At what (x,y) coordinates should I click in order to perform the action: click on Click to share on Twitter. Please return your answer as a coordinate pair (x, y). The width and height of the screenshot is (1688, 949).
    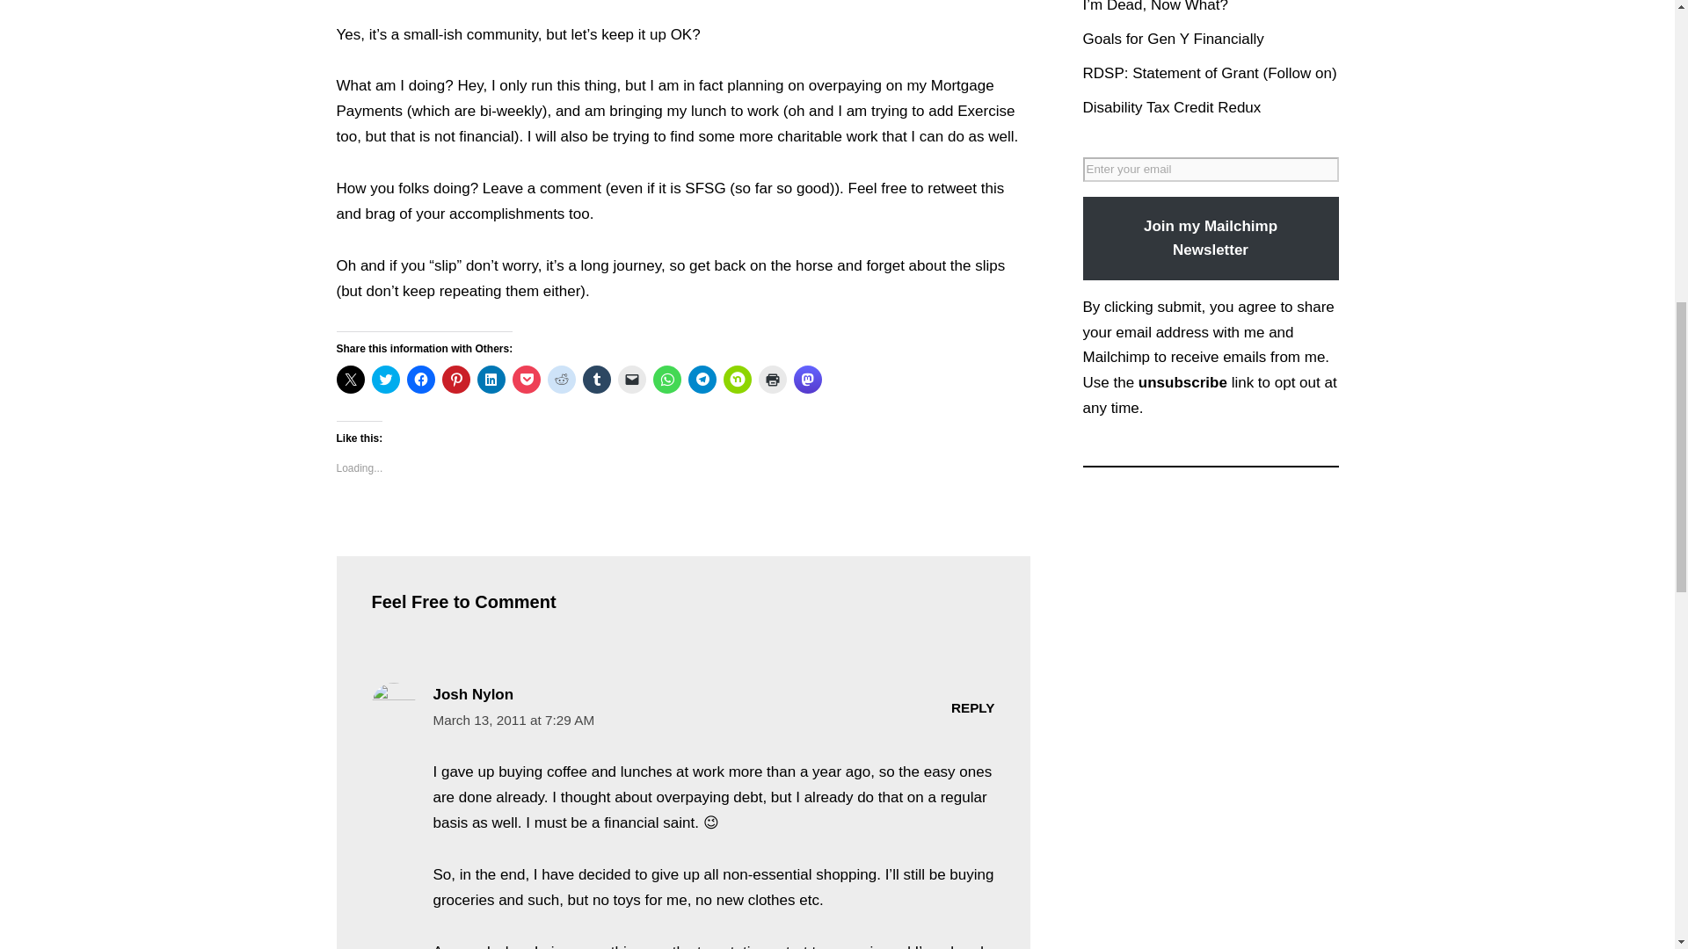
    Looking at the image, I should click on (385, 380).